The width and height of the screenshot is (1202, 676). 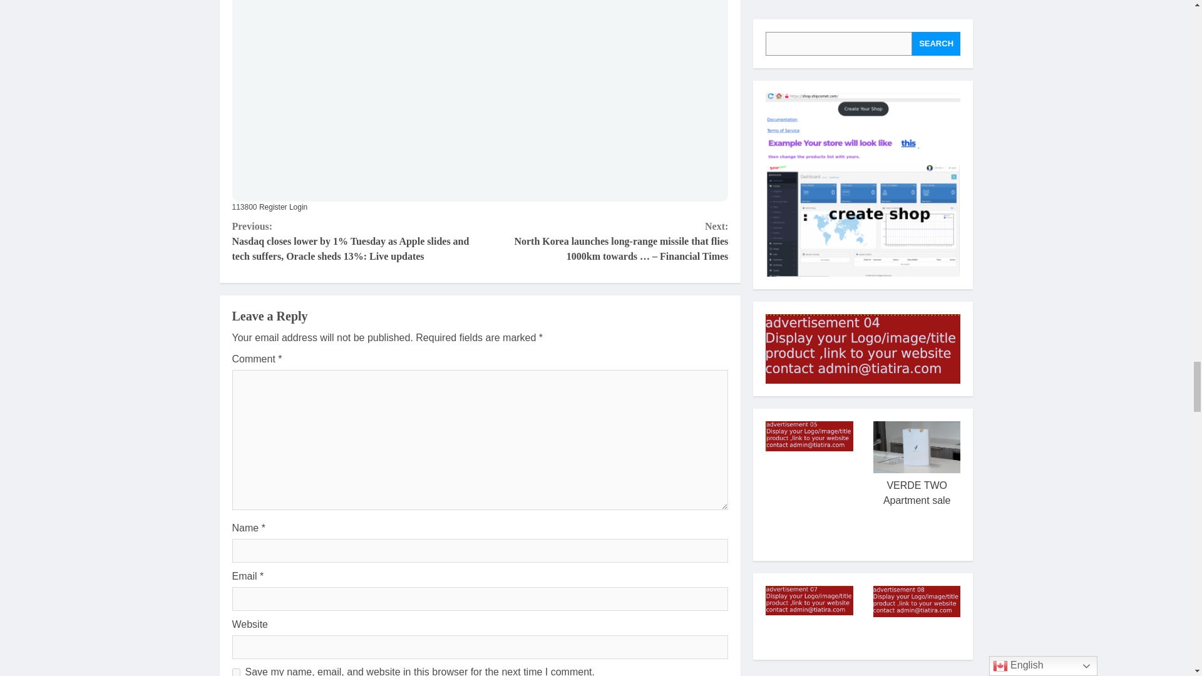 What do you see at coordinates (297, 207) in the screenshot?
I see `Login` at bounding box center [297, 207].